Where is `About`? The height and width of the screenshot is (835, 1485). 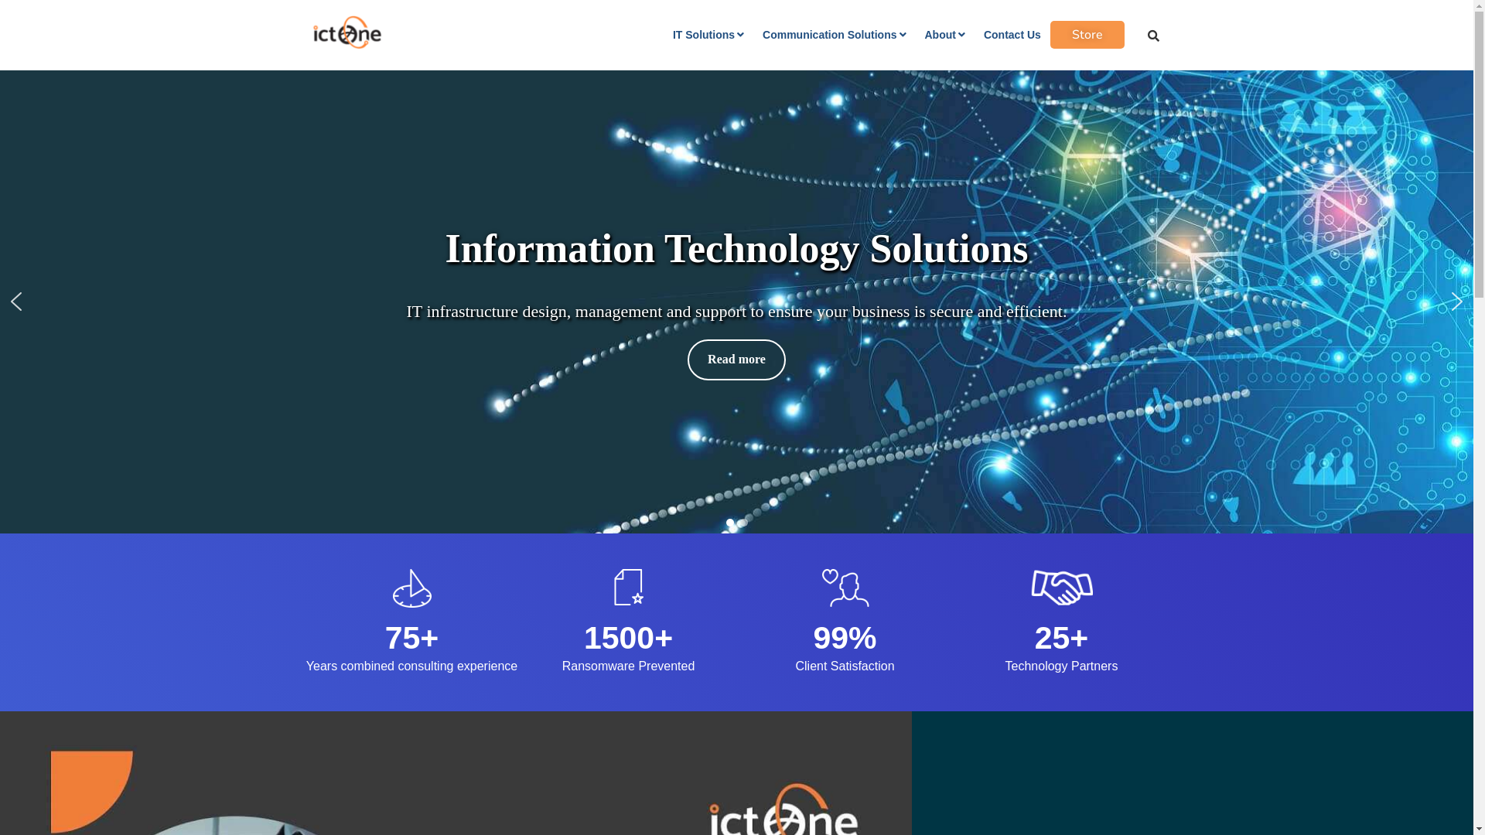 About is located at coordinates (945, 35).